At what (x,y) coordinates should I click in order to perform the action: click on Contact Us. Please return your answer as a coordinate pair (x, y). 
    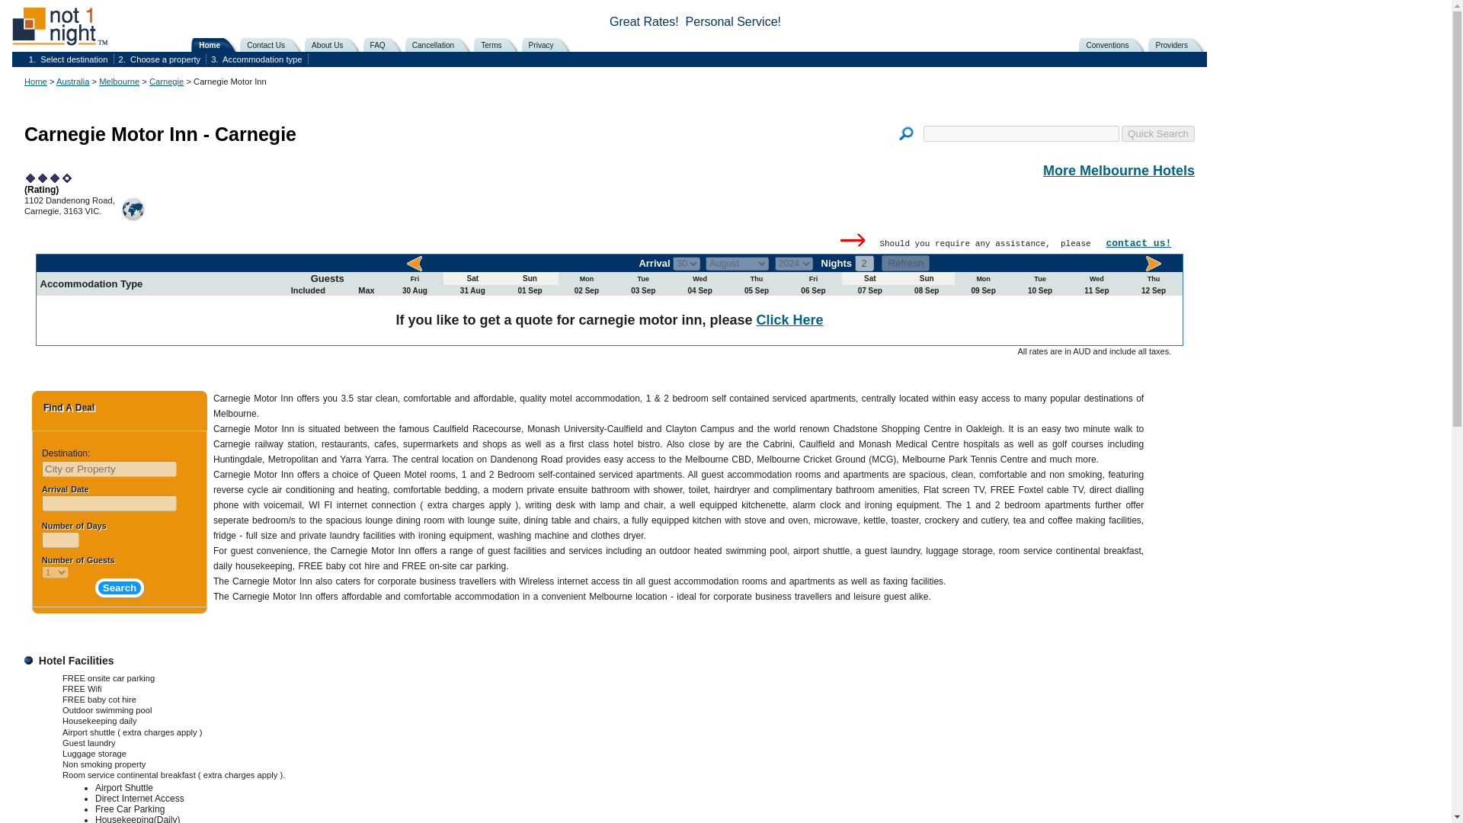
    Looking at the image, I should click on (274, 44).